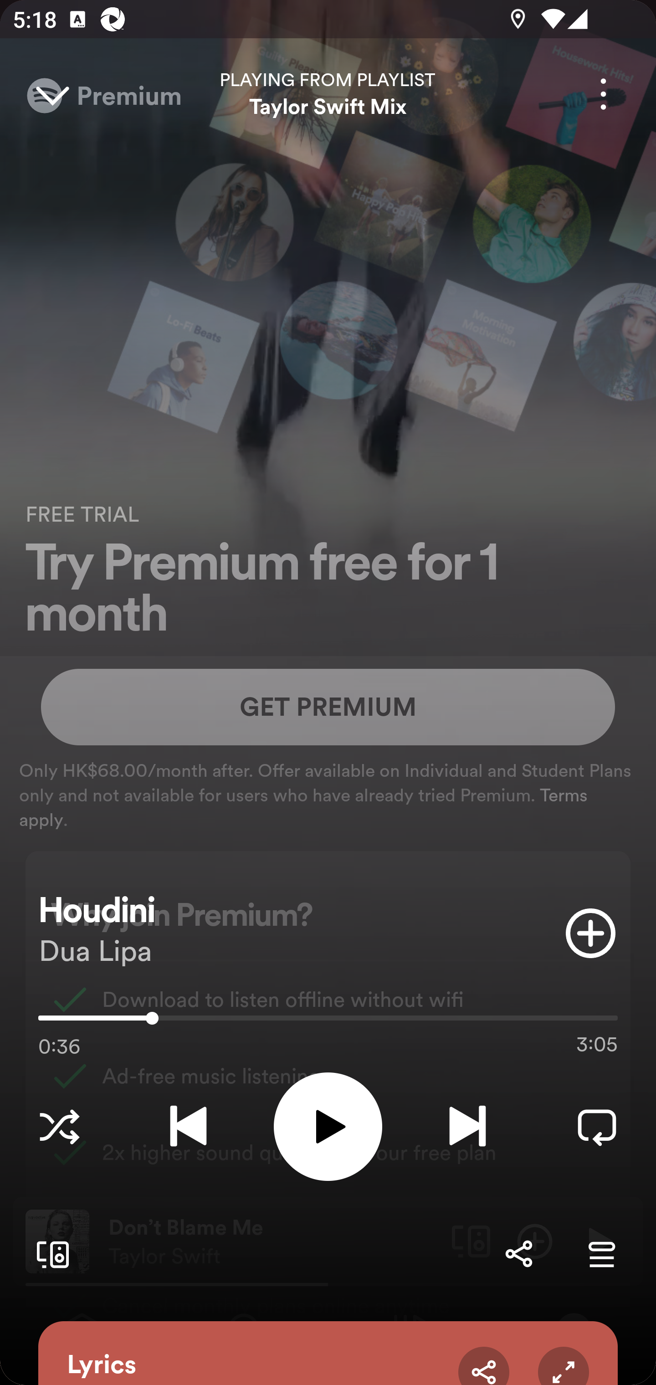 The image size is (656, 1385). I want to click on Next, so click(467, 1126).